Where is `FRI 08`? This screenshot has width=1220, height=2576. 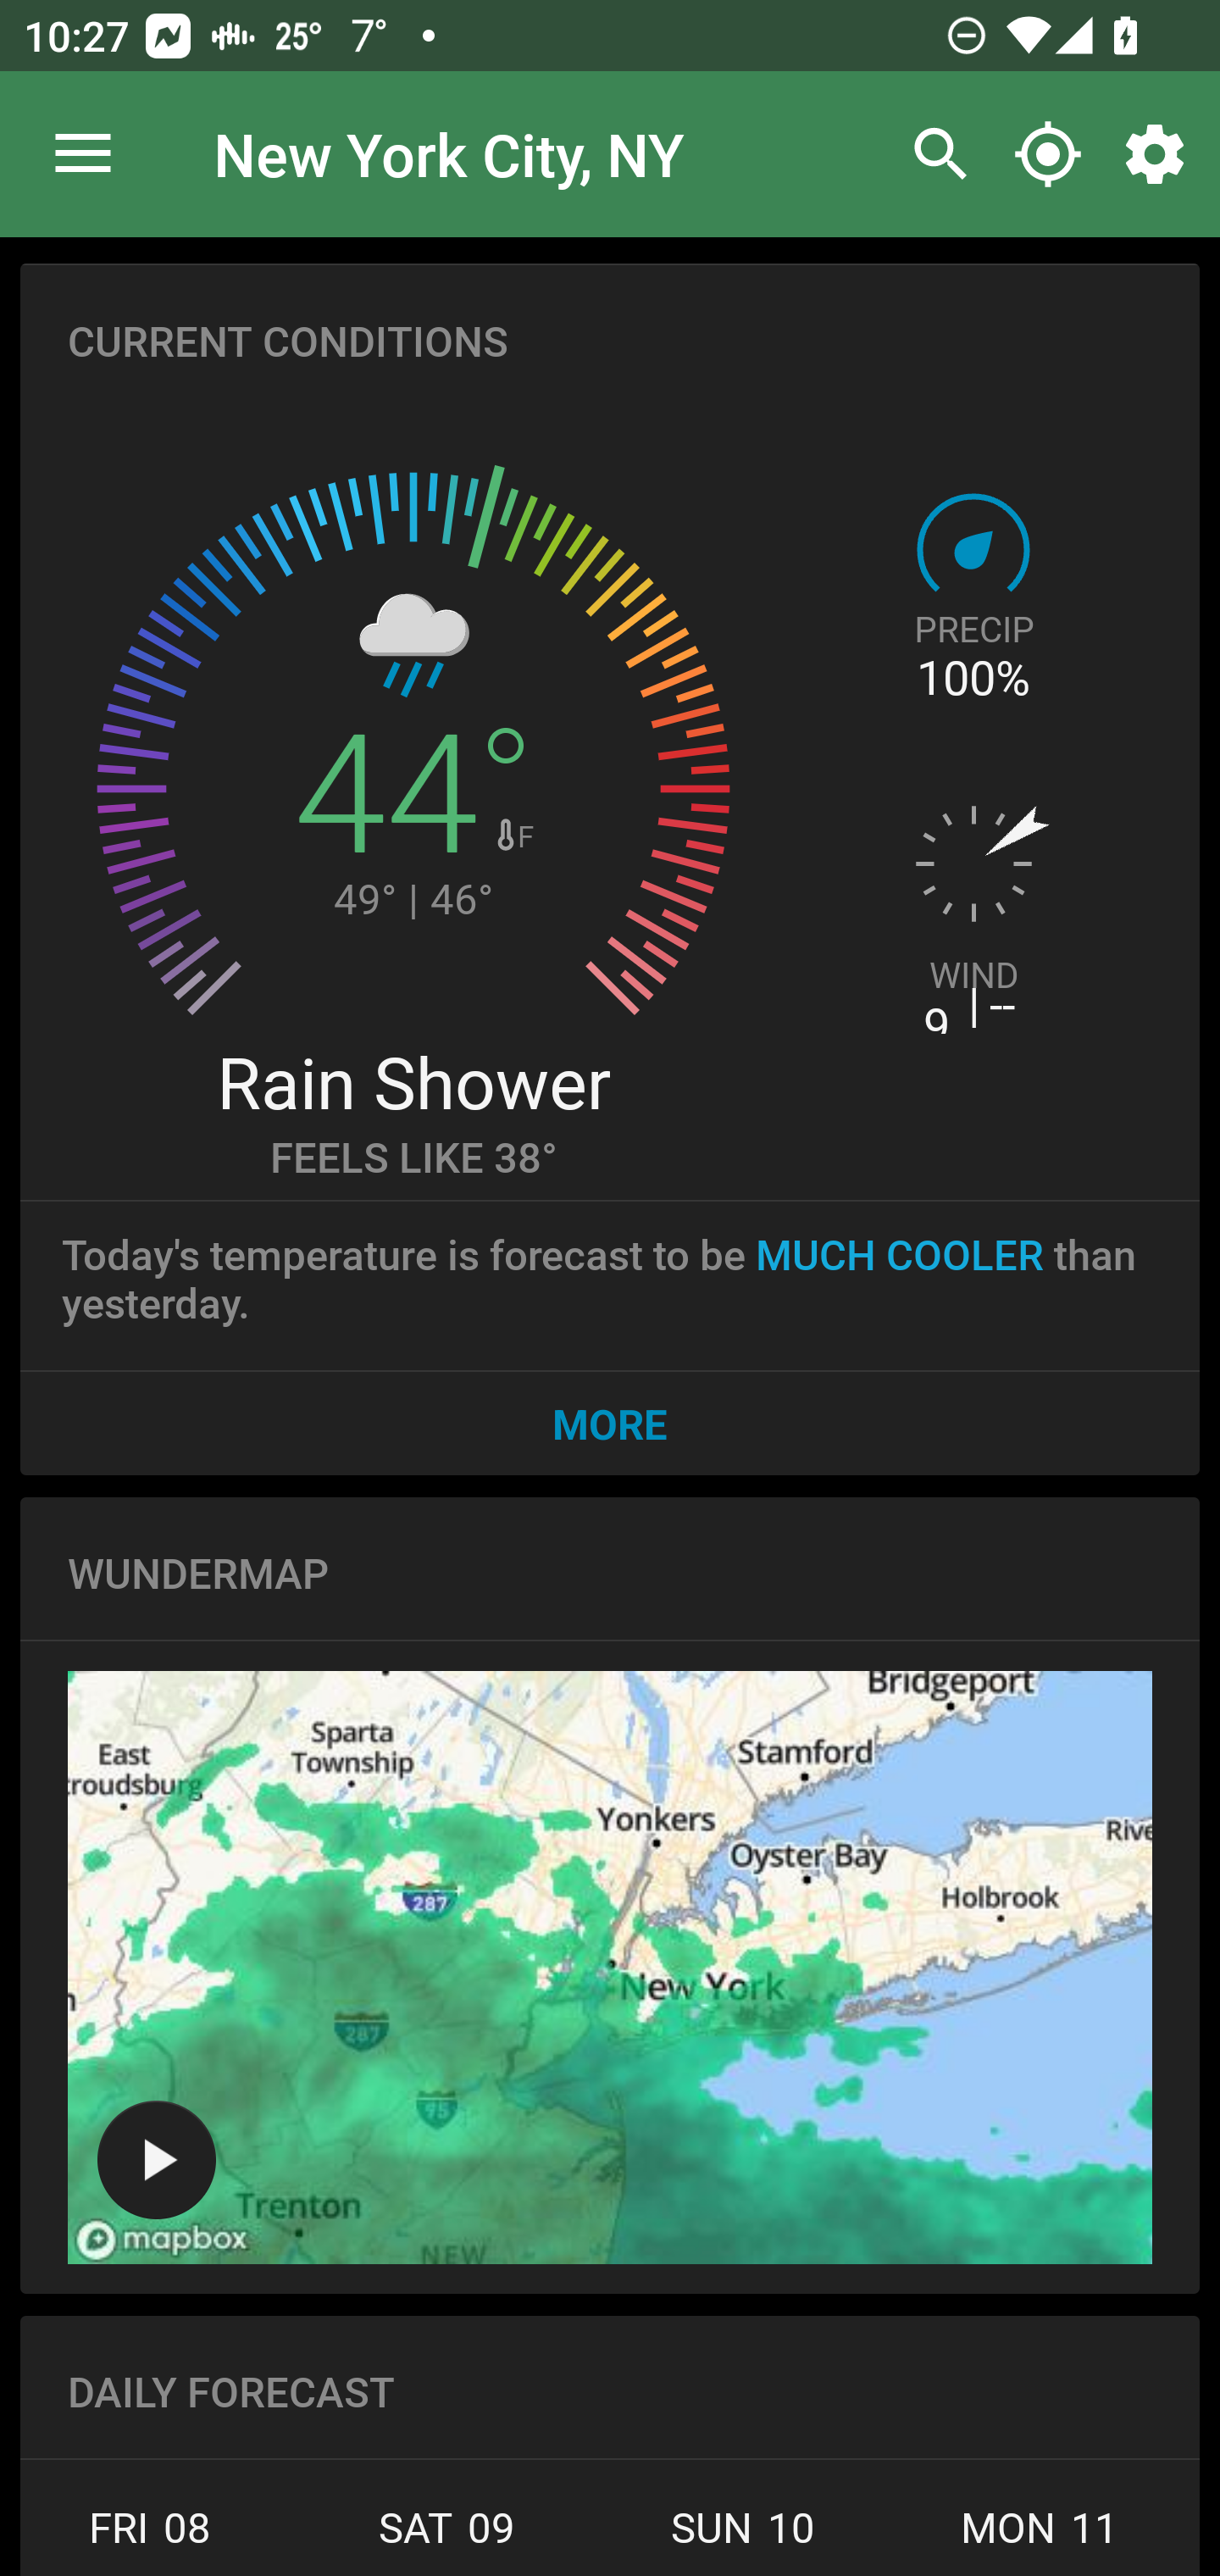
FRI 08 is located at coordinates (159, 2537).